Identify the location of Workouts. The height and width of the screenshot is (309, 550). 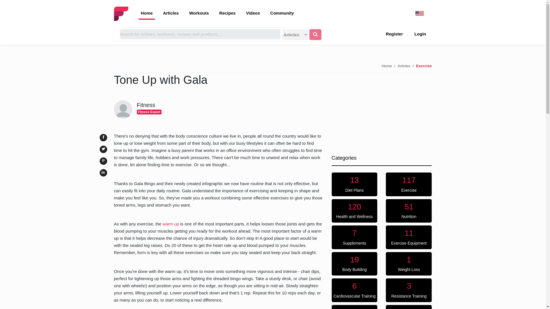
(354, 237).